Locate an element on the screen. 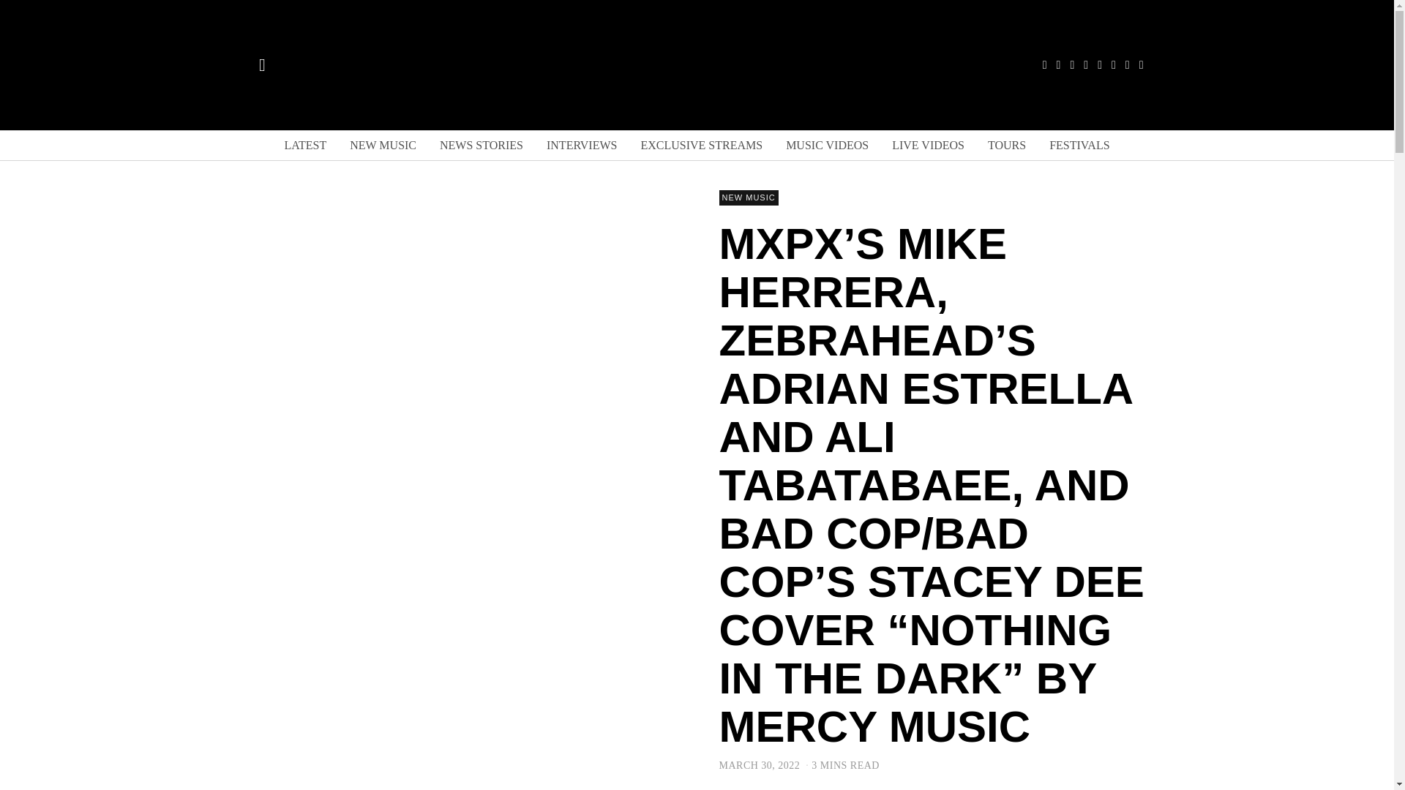 The image size is (1405, 790). LIVE VIDEOS is located at coordinates (928, 146).